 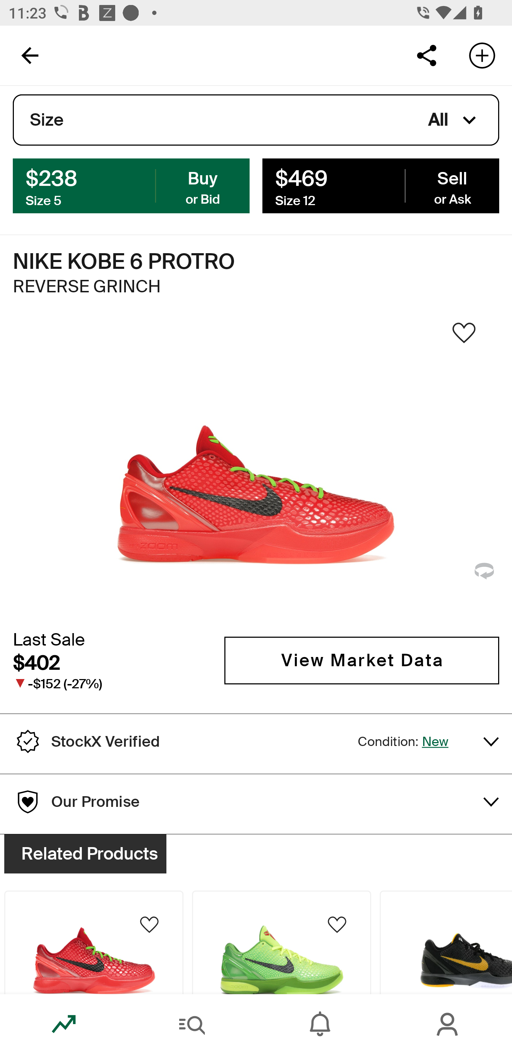 I want to click on Search, so click(x=192, y=1024).